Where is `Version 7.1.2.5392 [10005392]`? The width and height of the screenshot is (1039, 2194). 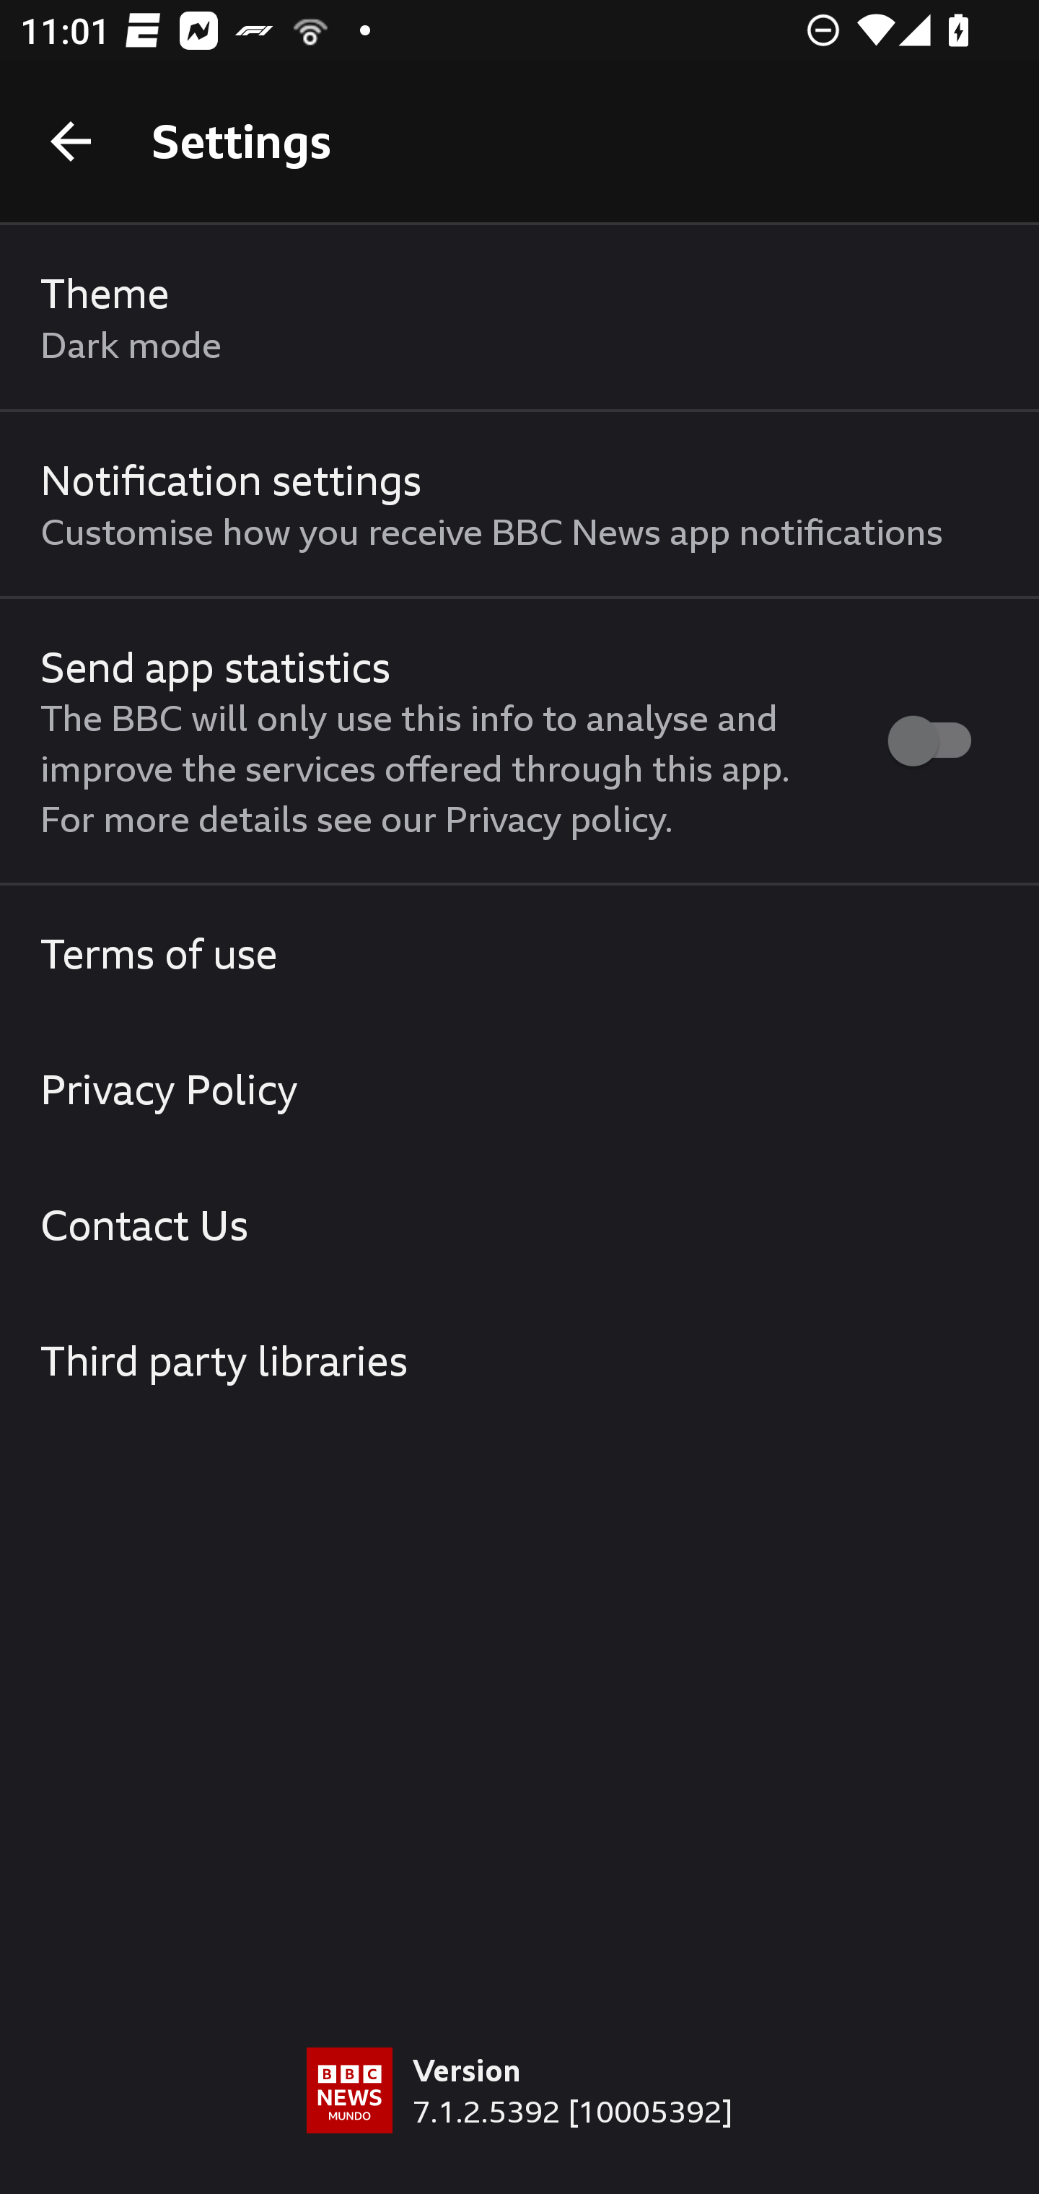 Version 7.1.2.5392 [10005392] is located at coordinates (519, 2120).